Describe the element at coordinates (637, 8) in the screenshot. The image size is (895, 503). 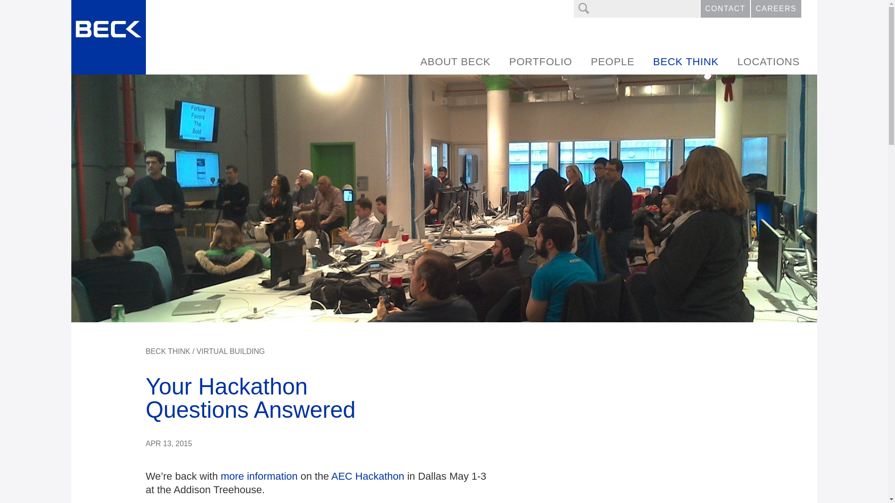
I see `Search efter:` at that location.